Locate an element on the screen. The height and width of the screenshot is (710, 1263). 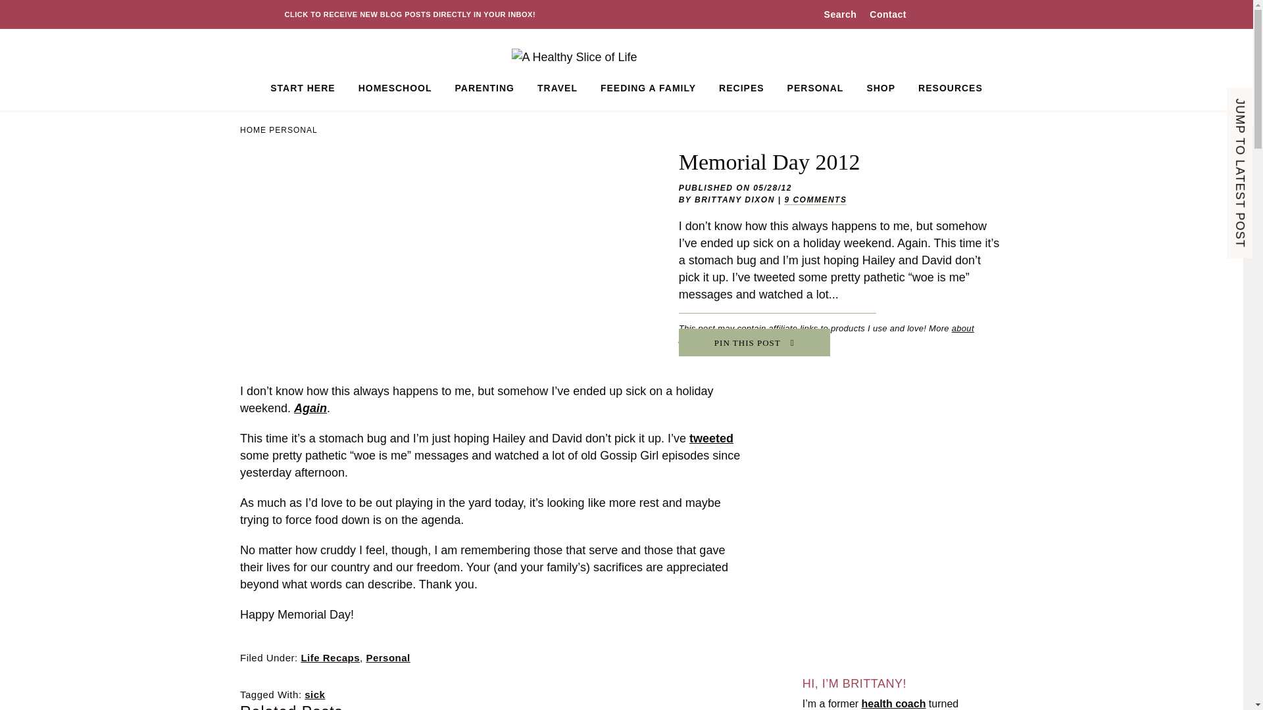
HOMESCHOOL is located at coordinates (395, 88).